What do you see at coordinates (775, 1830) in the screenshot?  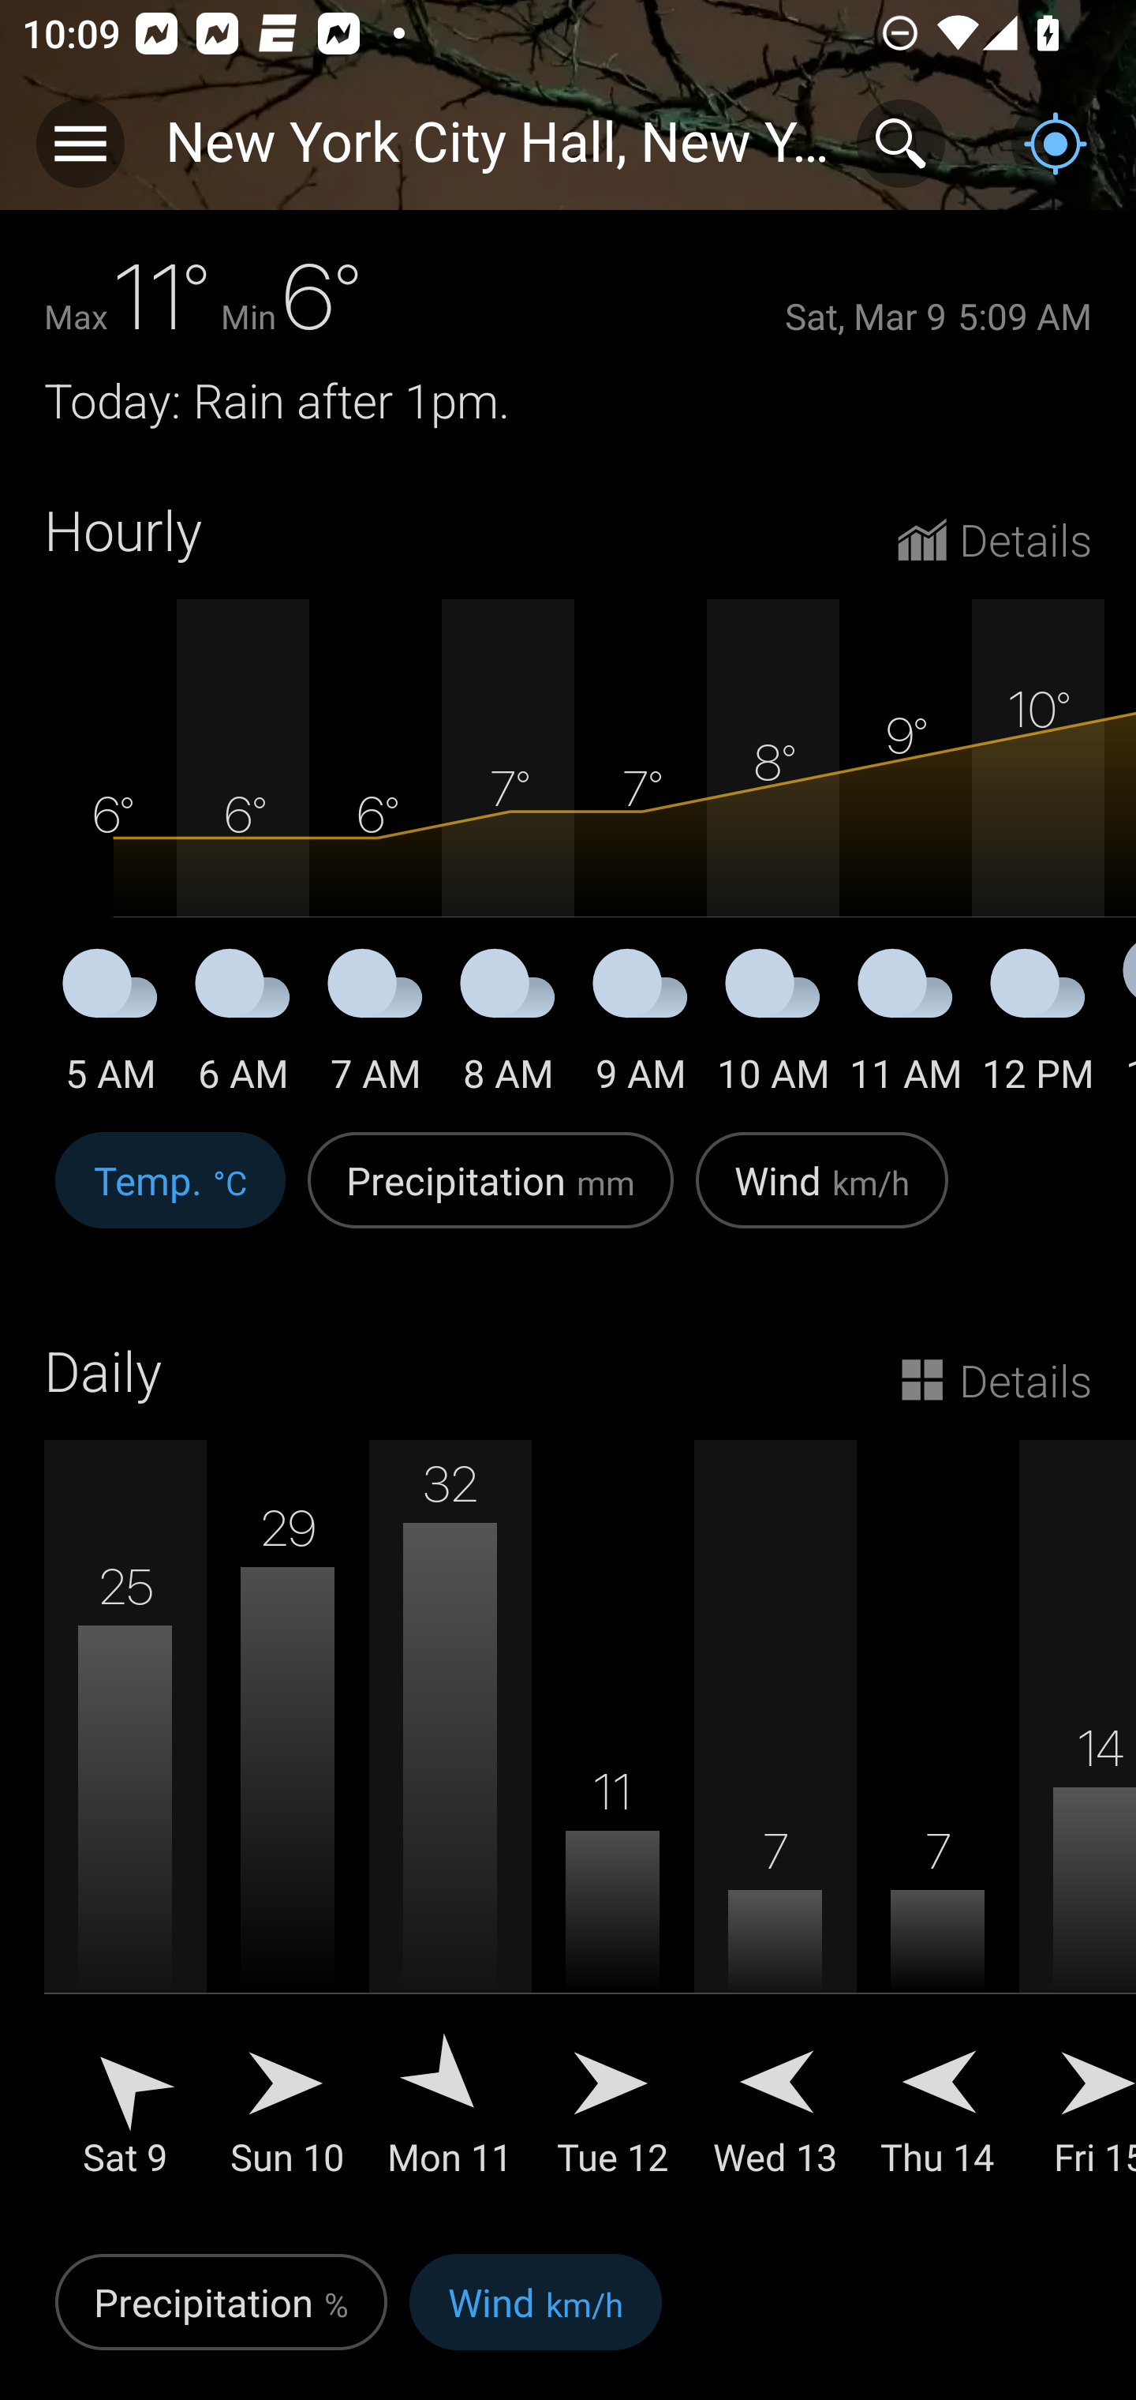 I see `7  Wed 13` at bounding box center [775, 1830].